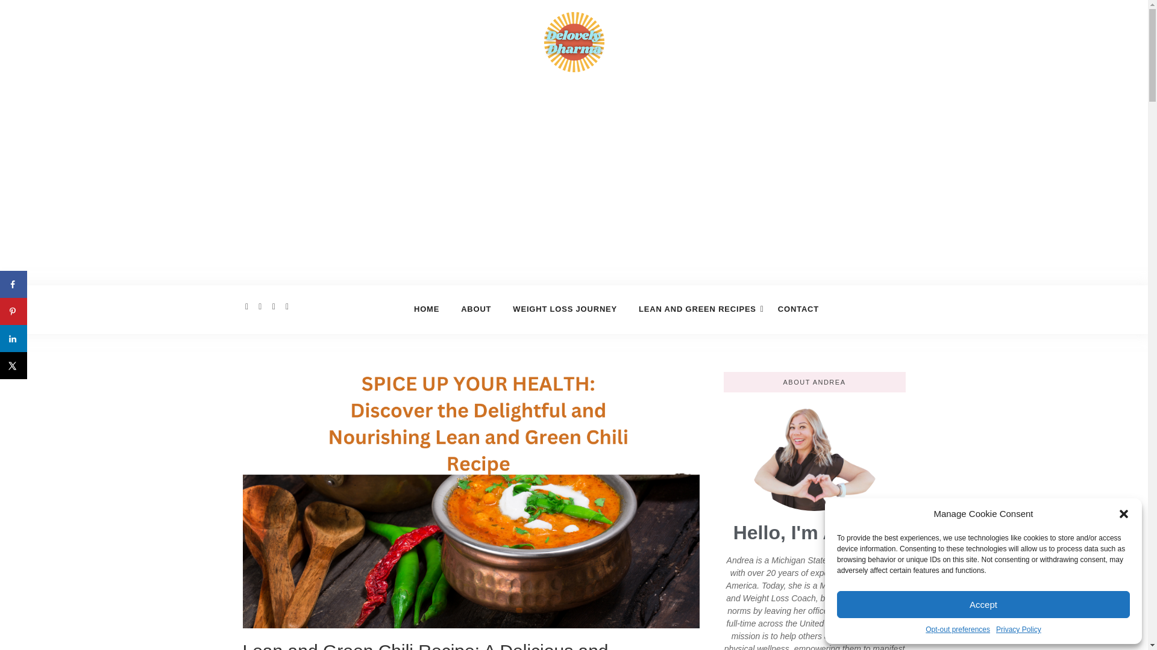 The image size is (1157, 650). Describe the element at coordinates (983, 604) in the screenshot. I see `Accept` at that location.